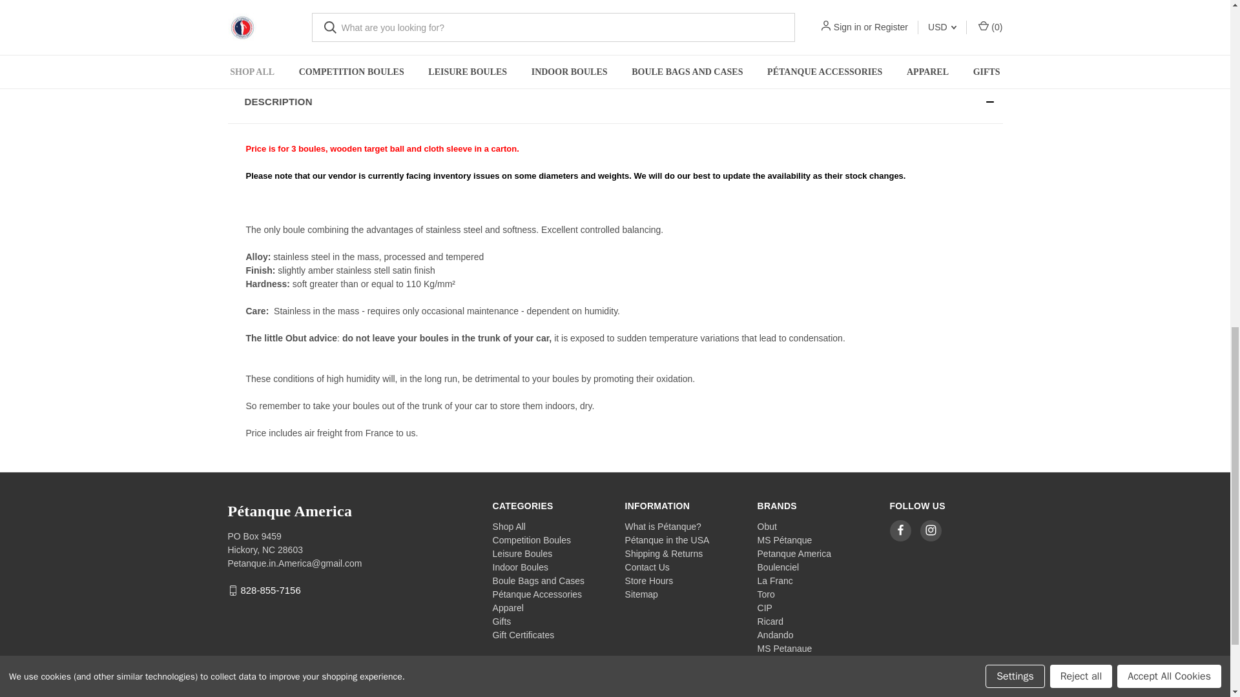 The image size is (1240, 697). I want to click on Pinterest, so click(805, 40).